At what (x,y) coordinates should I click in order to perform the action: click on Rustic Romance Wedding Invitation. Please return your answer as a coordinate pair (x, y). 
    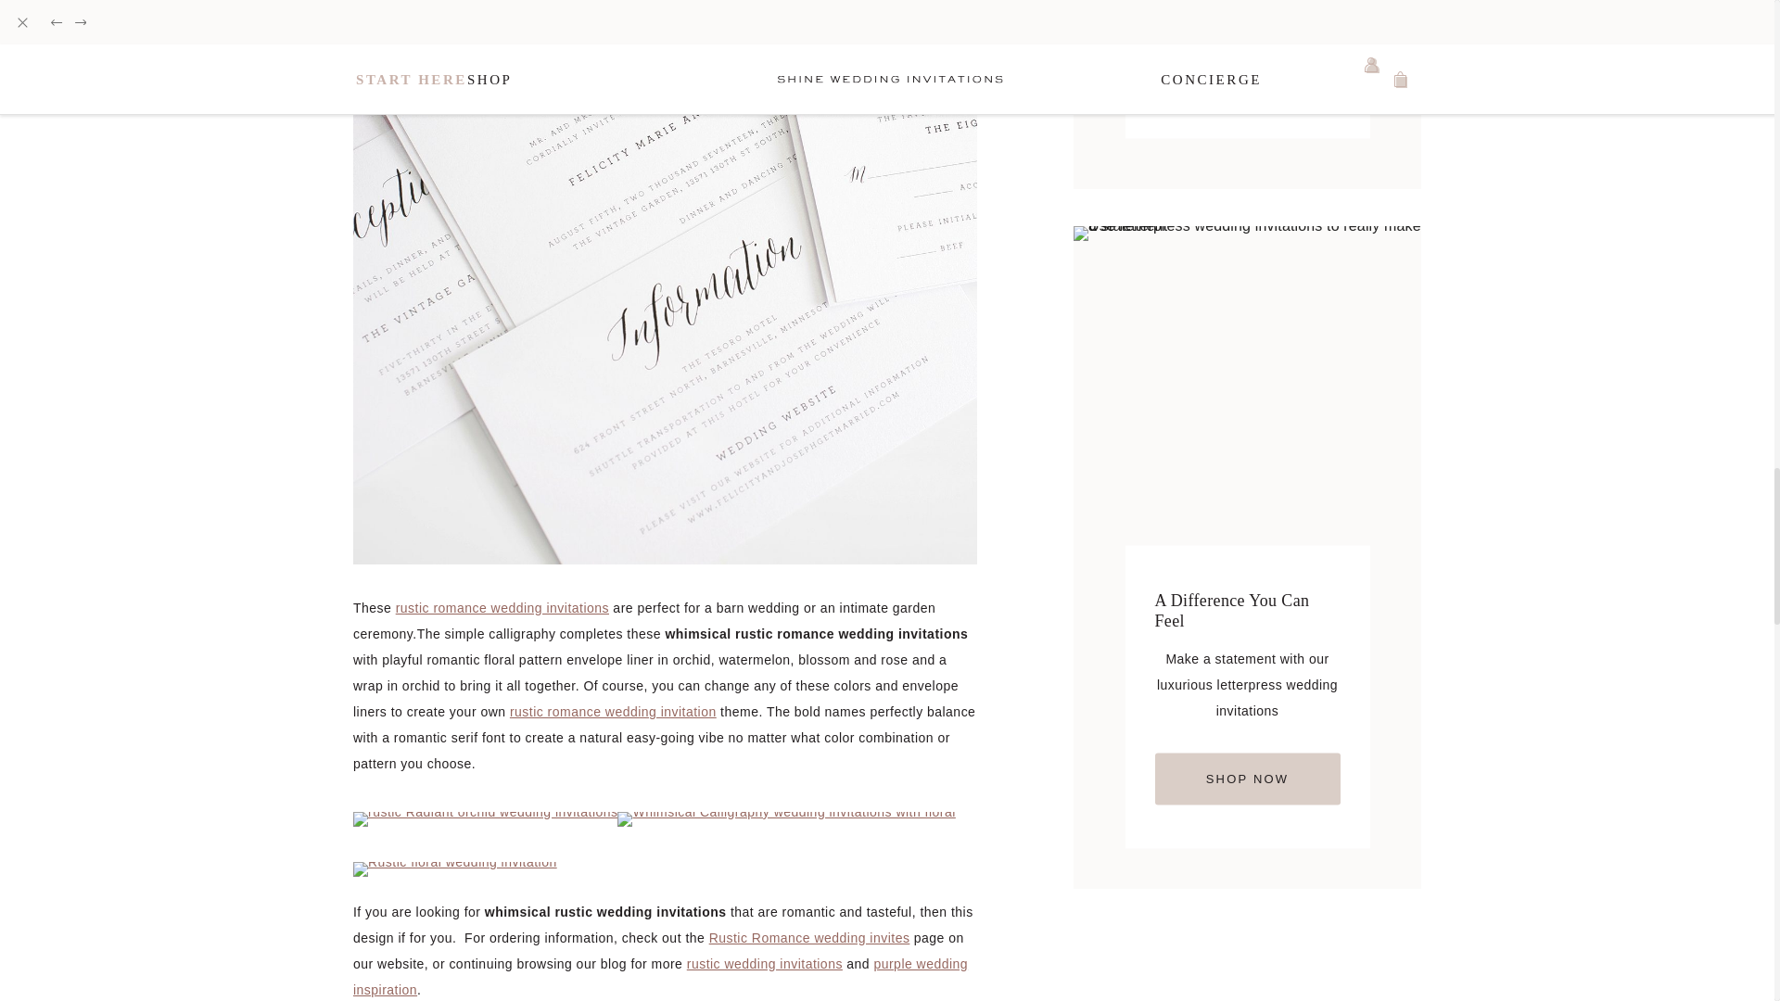
    Looking at the image, I should click on (613, 712).